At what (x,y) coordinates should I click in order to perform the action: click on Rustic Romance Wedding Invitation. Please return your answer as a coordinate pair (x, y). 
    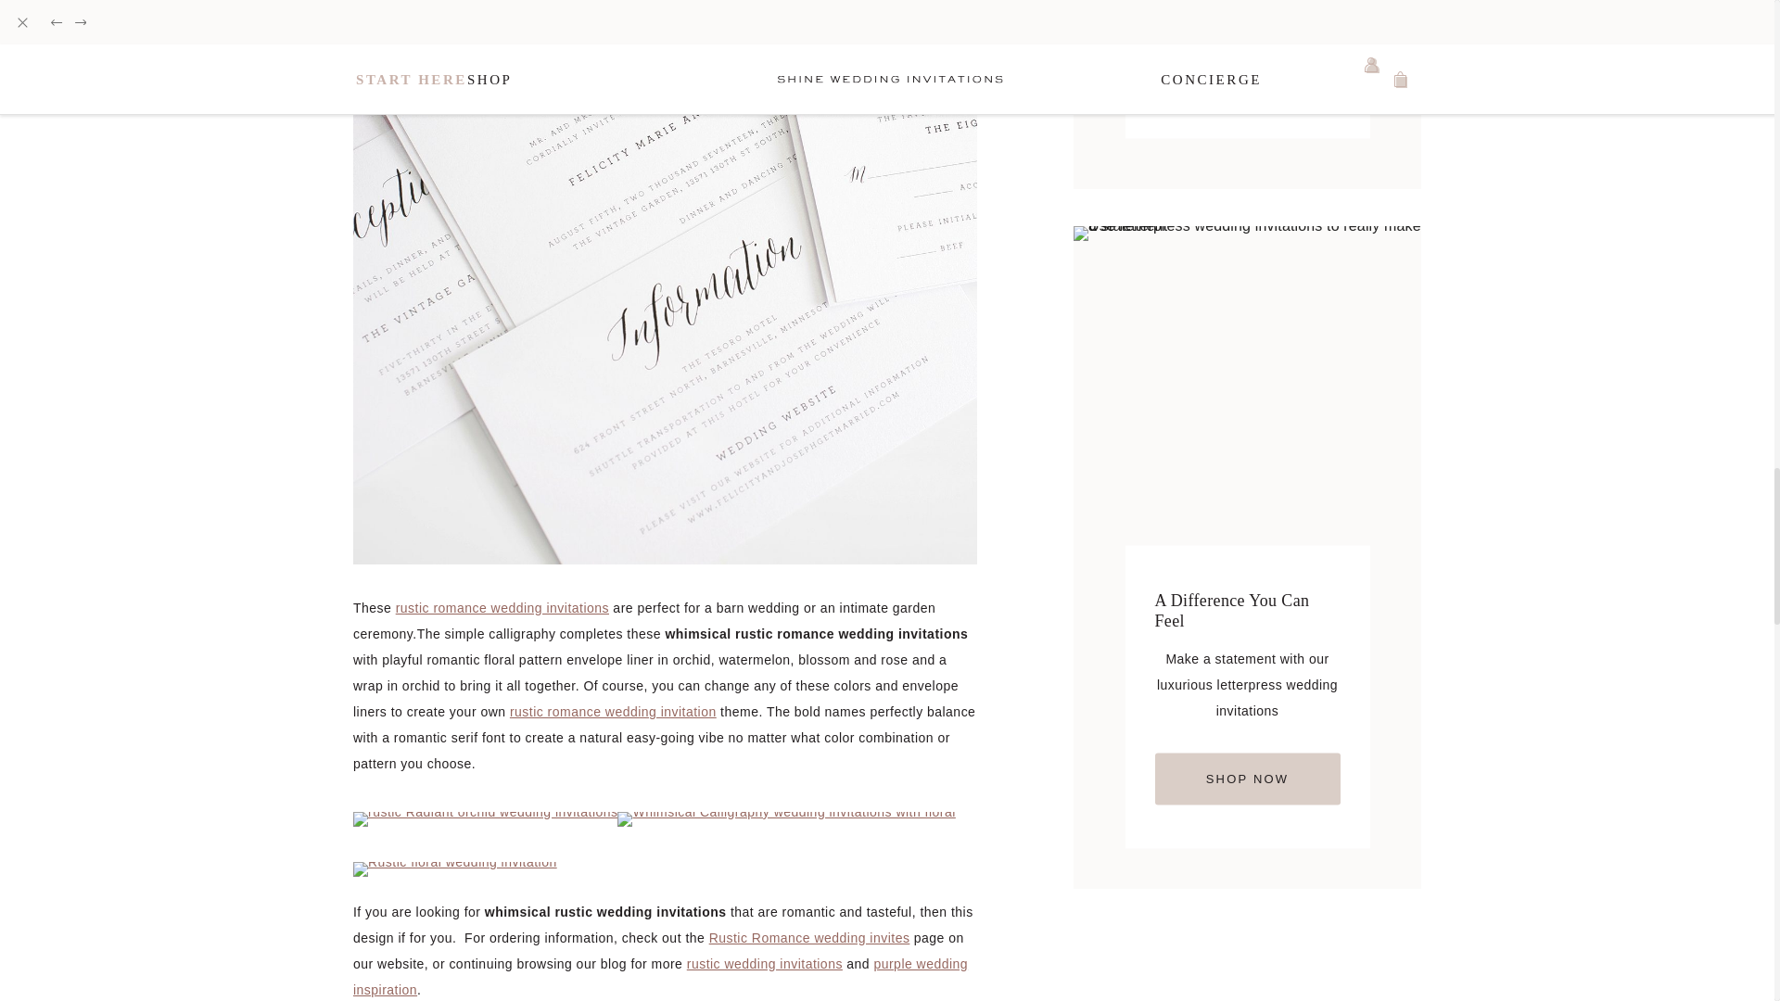
    Looking at the image, I should click on (613, 712).